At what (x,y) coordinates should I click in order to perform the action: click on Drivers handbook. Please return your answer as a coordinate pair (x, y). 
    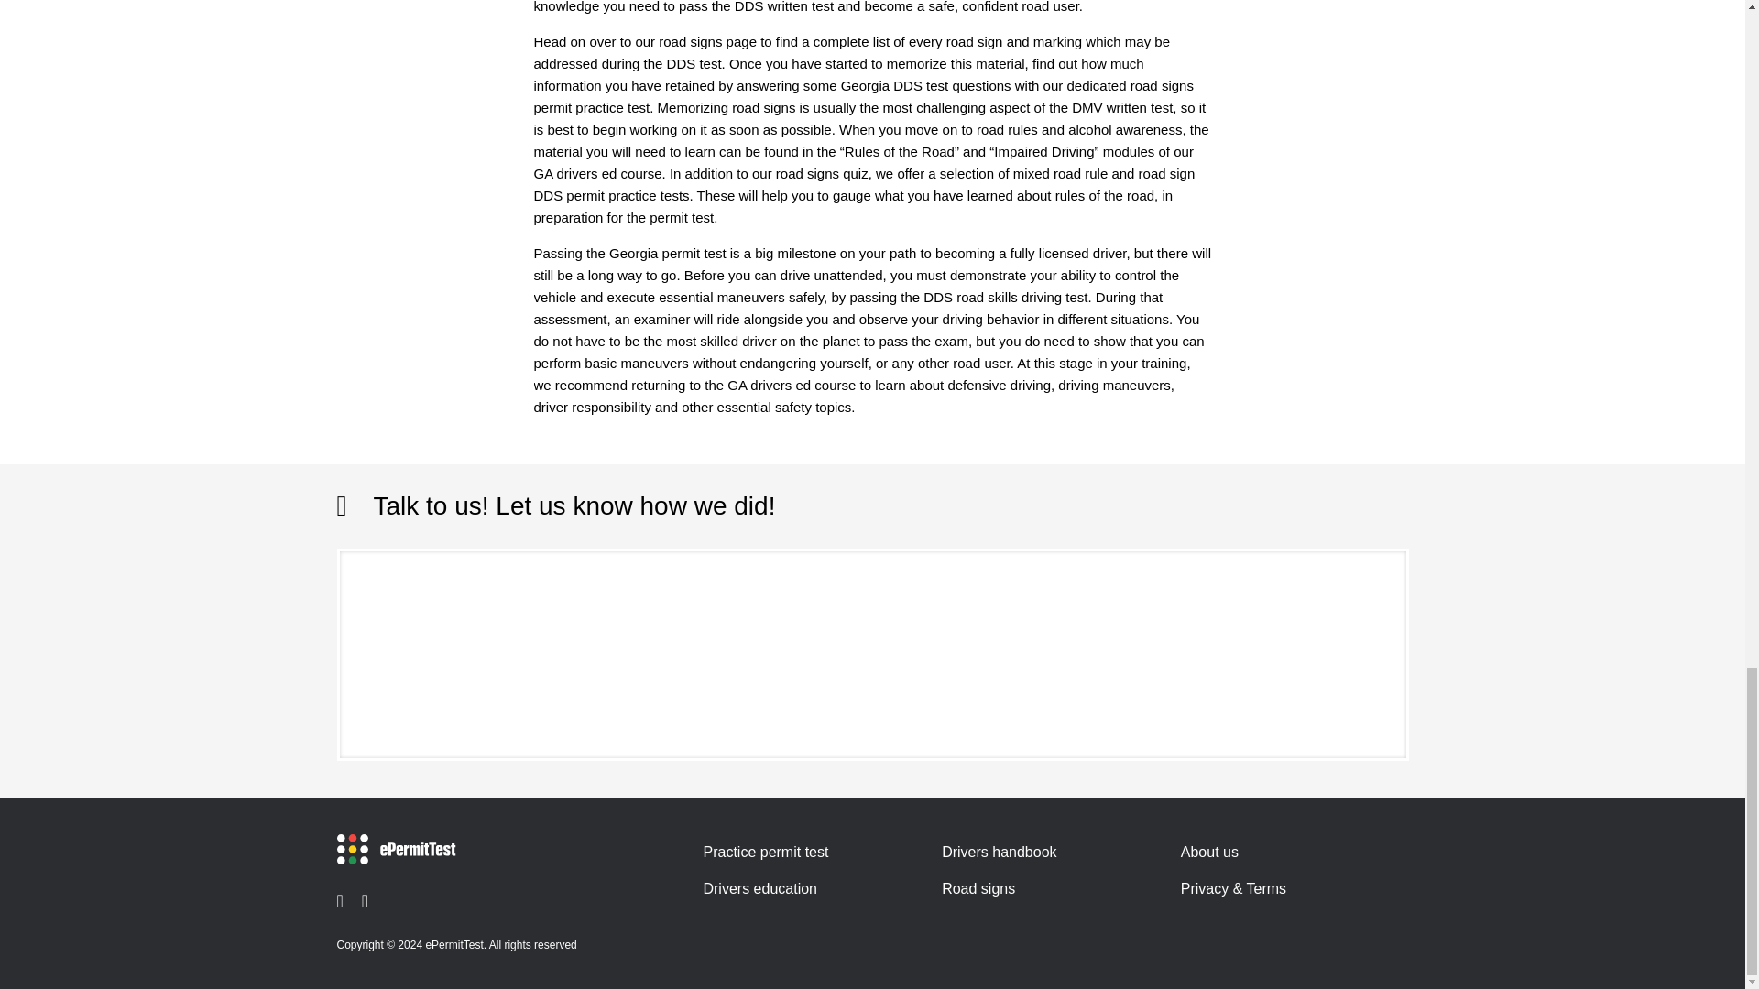
    Looking at the image, I should click on (999, 852).